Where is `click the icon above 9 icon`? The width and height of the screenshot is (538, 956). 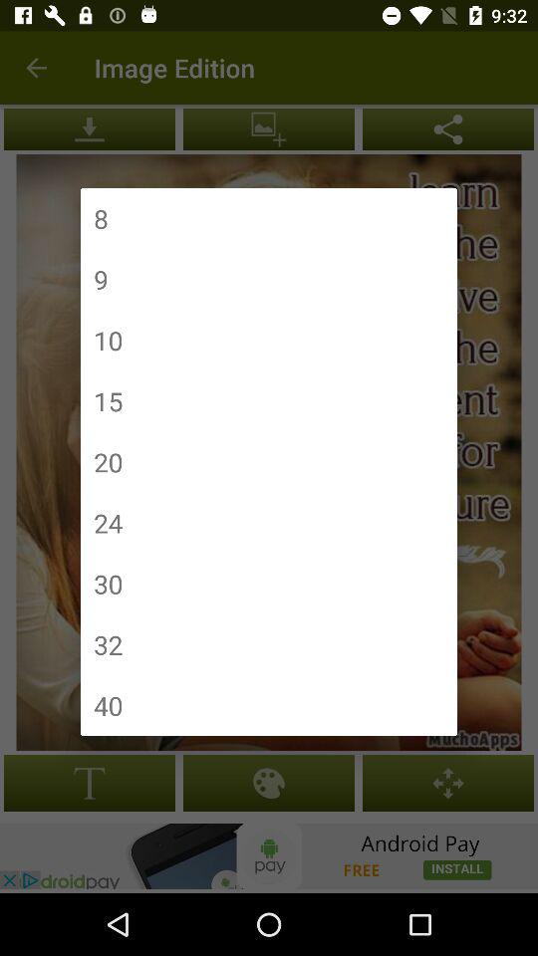 click the icon above 9 icon is located at coordinates (101, 219).